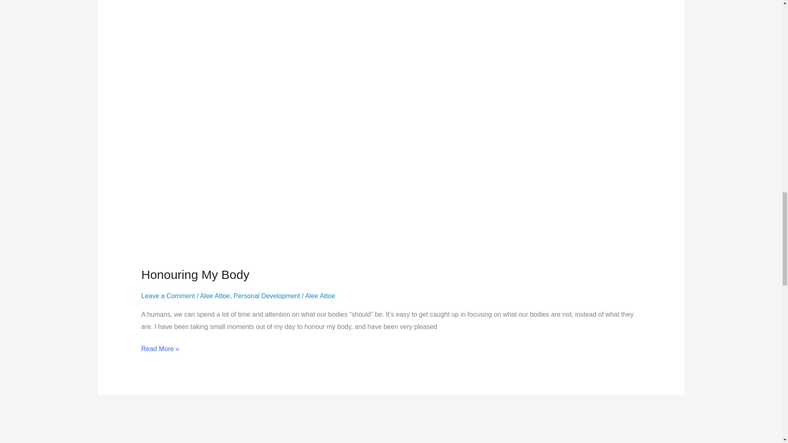 The image size is (788, 443). What do you see at coordinates (320, 296) in the screenshot?
I see `View all posts by Alee Attoe` at bounding box center [320, 296].